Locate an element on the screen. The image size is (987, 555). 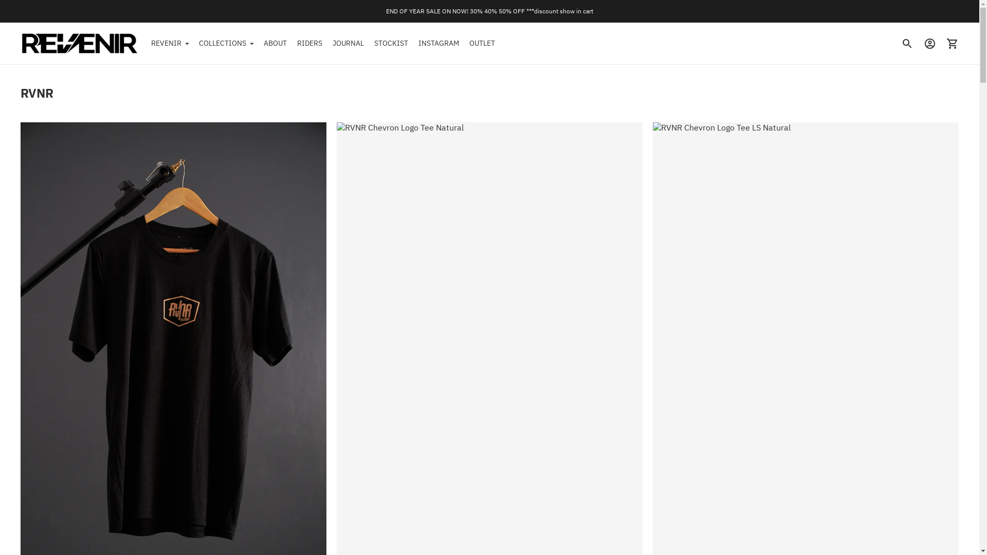
STOCKIST is located at coordinates (391, 44).